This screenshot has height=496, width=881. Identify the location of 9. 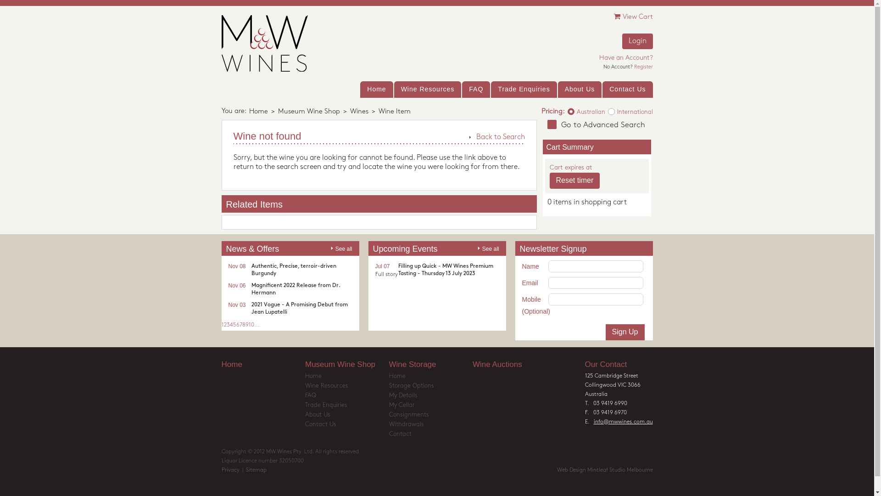
(247, 325).